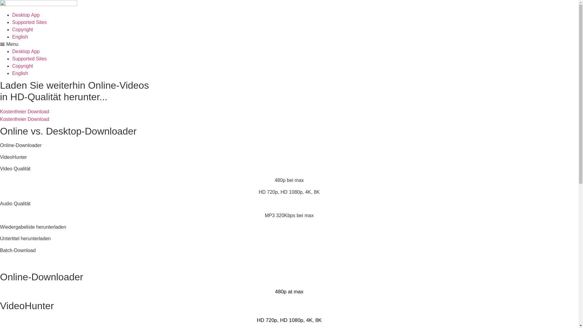  Describe the element at coordinates (25, 112) in the screenshot. I see `Kostenfreier Download` at that location.